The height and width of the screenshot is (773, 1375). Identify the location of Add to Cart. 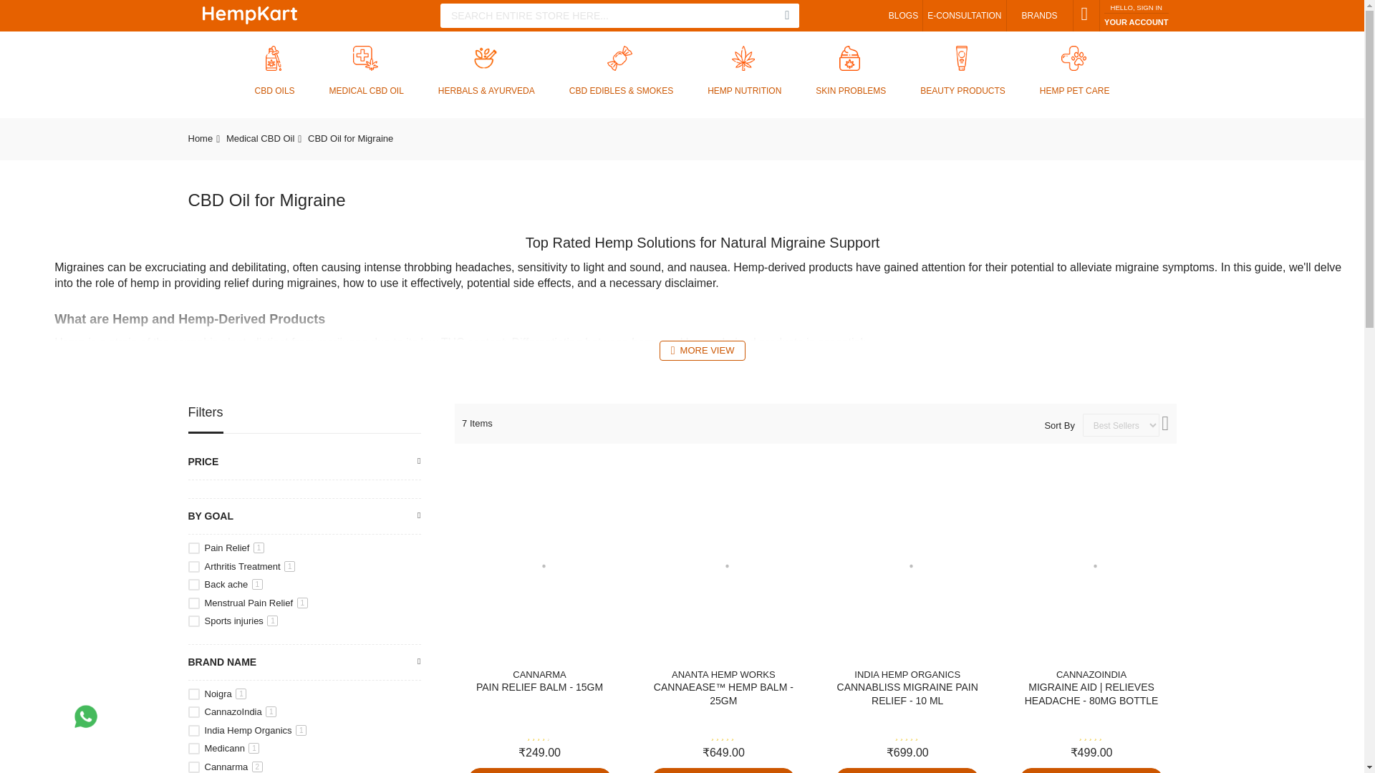
(540, 770).